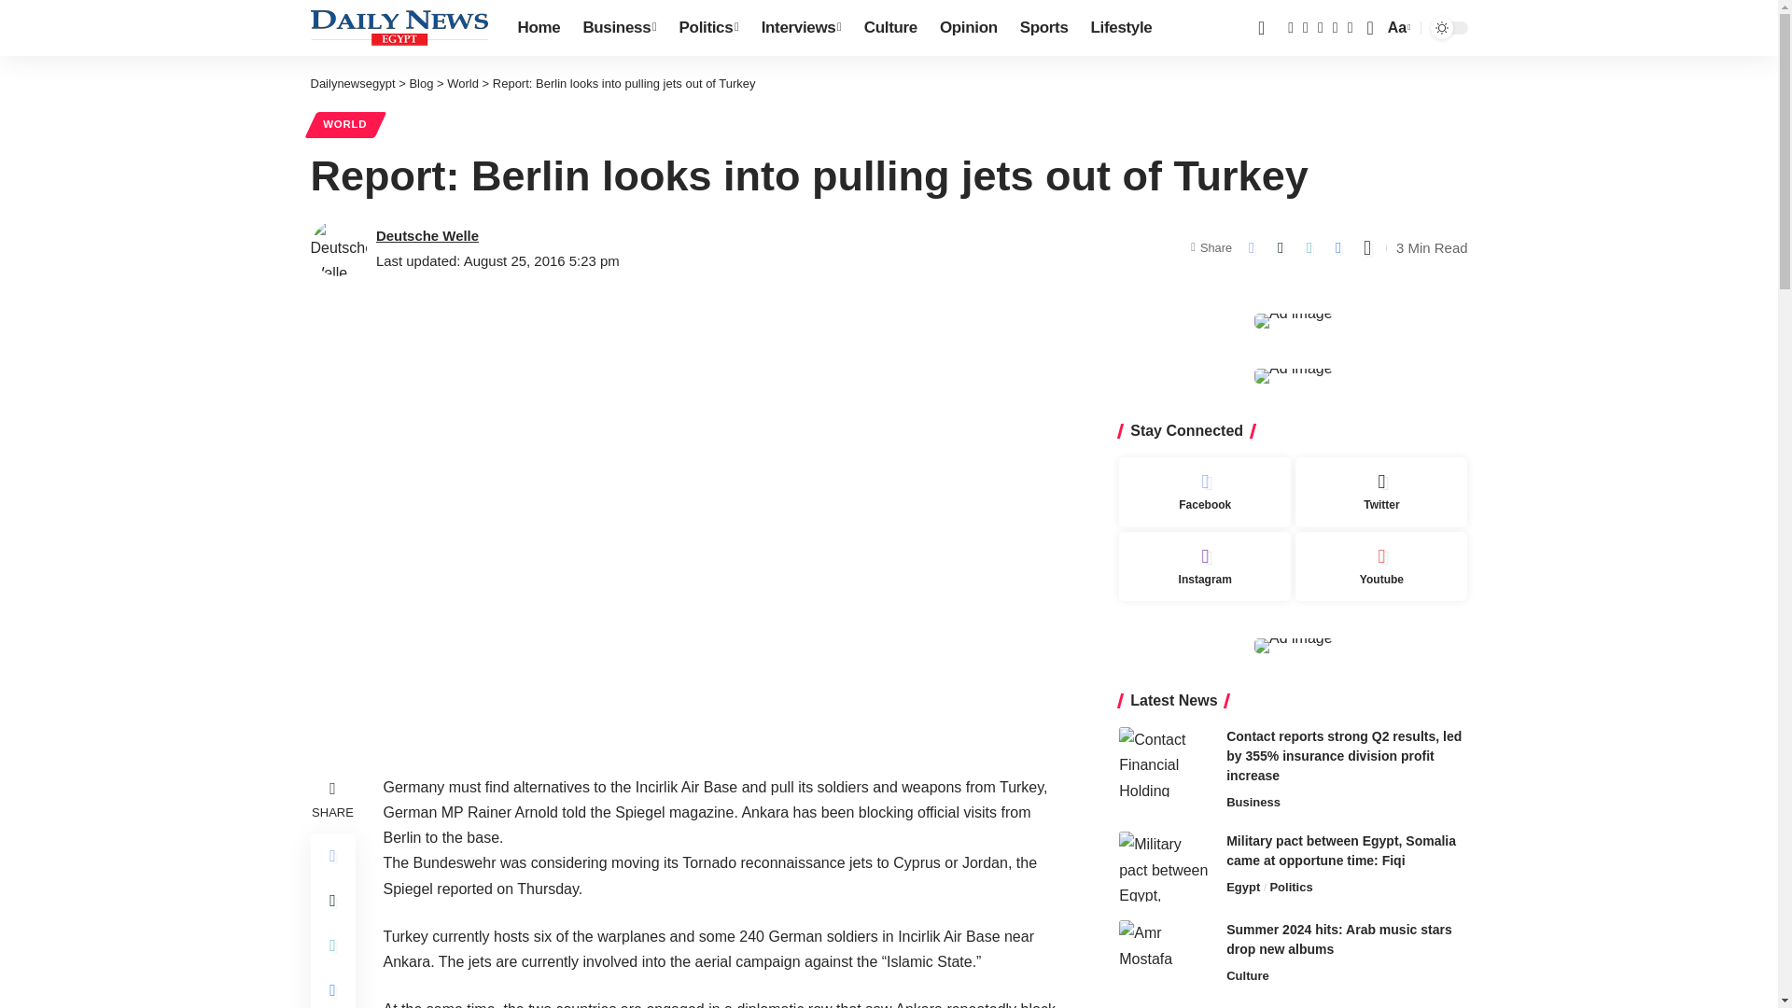  I want to click on Culture, so click(890, 28).